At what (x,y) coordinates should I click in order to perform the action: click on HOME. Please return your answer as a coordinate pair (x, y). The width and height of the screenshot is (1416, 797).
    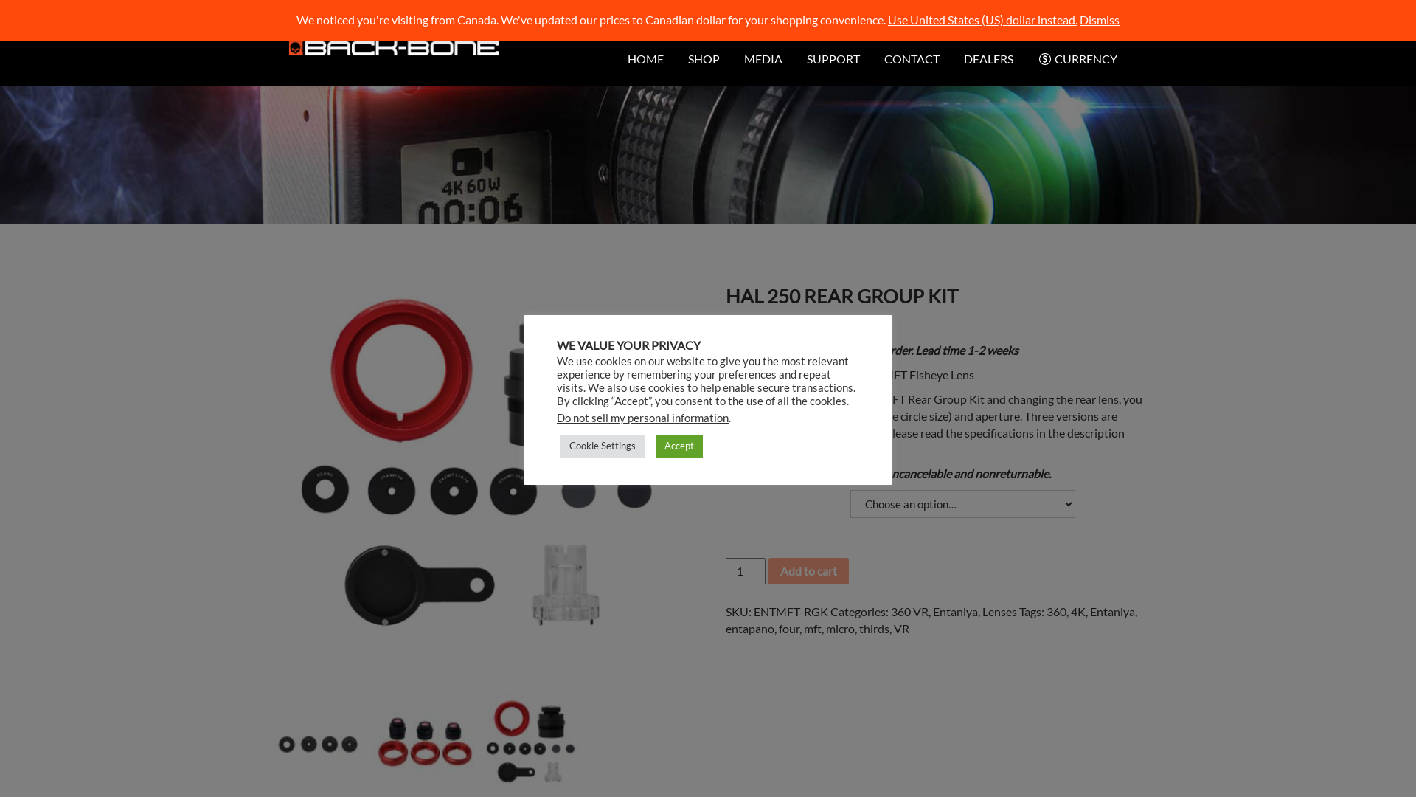
    Looking at the image, I should click on (646, 59).